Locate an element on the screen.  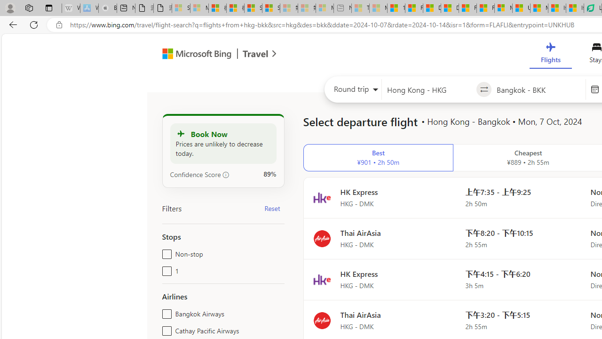
Microsoft Services Agreement - Sleeping is located at coordinates (199, 8).